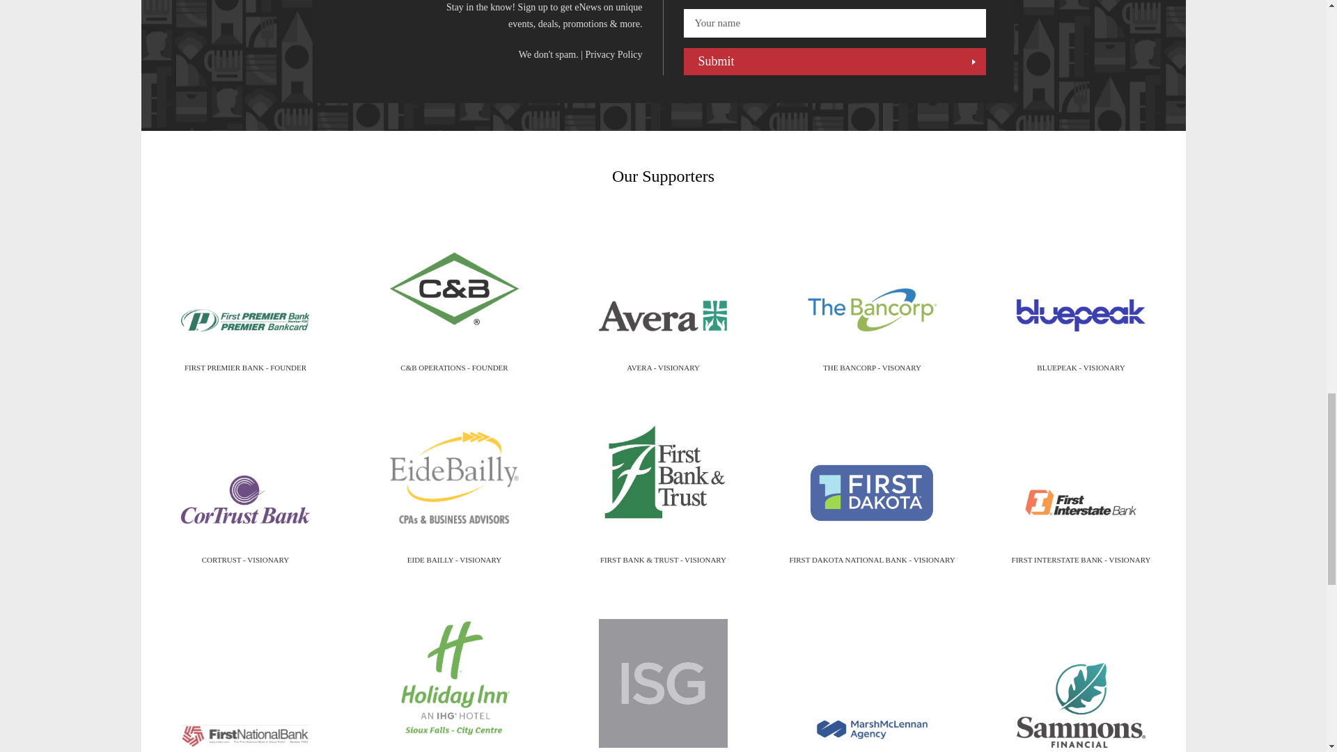  What do you see at coordinates (663, 675) in the screenshot?
I see `ISG - VISIONARY` at bounding box center [663, 675].